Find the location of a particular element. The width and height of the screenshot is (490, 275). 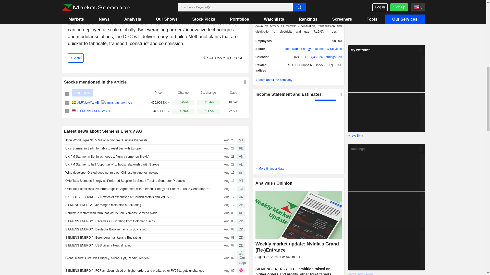

on is located at coordinates (67, 103).